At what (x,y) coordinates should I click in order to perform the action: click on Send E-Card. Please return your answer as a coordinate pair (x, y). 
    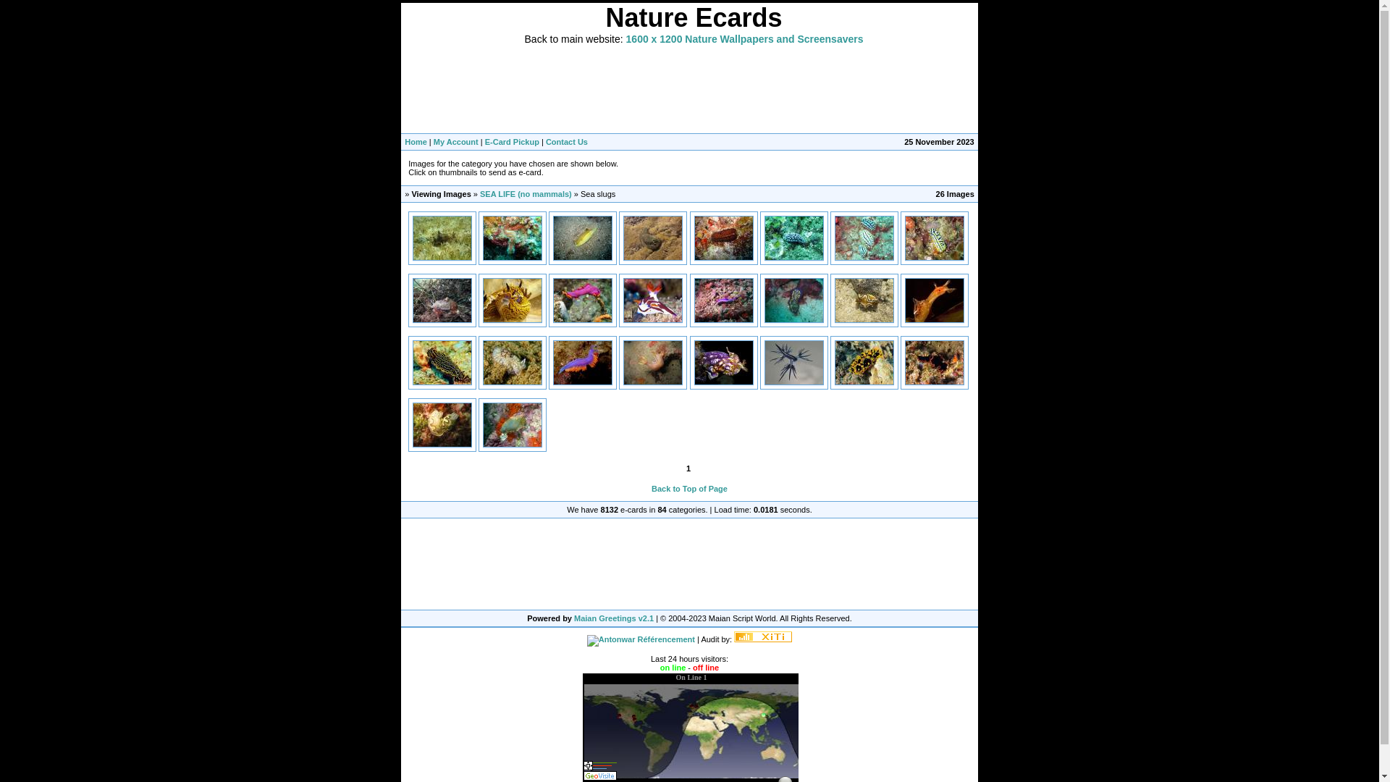
    Looking at the image, I should click on (864, 258).